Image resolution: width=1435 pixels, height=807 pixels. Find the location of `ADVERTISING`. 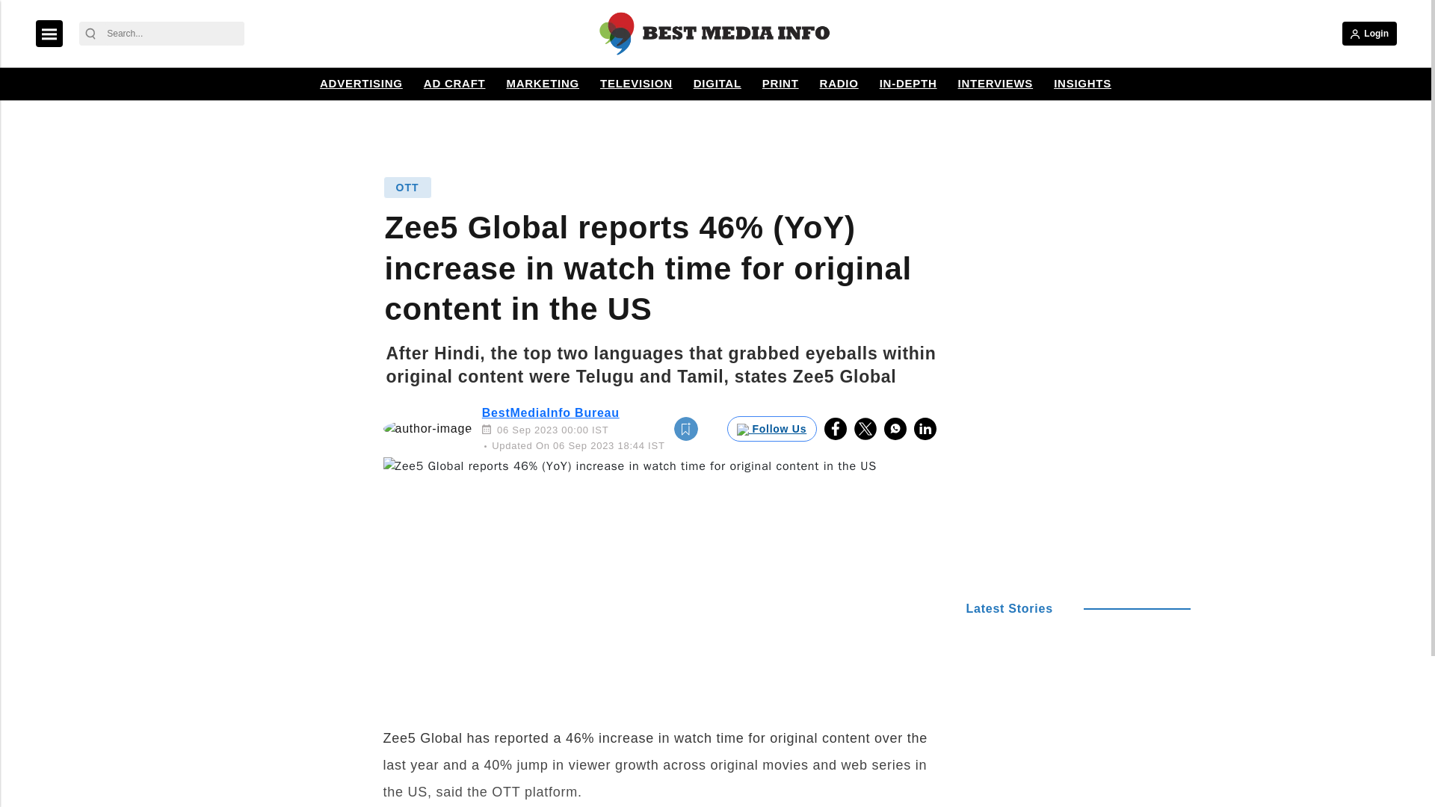

ADVERTISING is located at coordinates (360, 84).